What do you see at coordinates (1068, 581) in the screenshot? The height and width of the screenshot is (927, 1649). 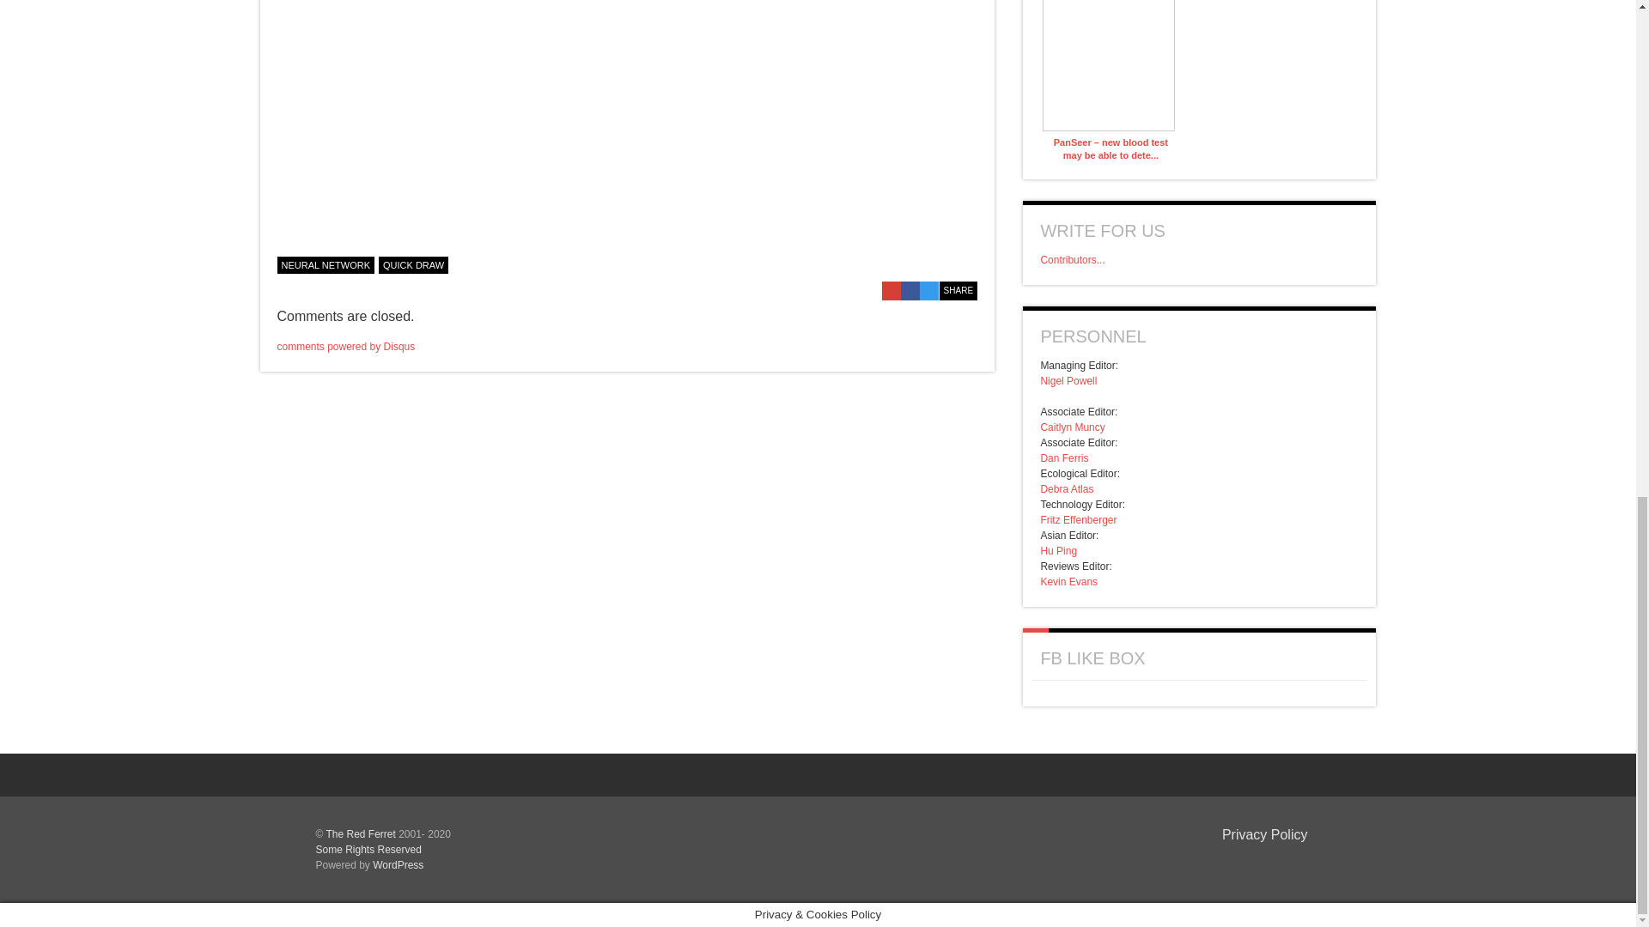 I see `Kevin Evans` at bounding box center [1068, 581].